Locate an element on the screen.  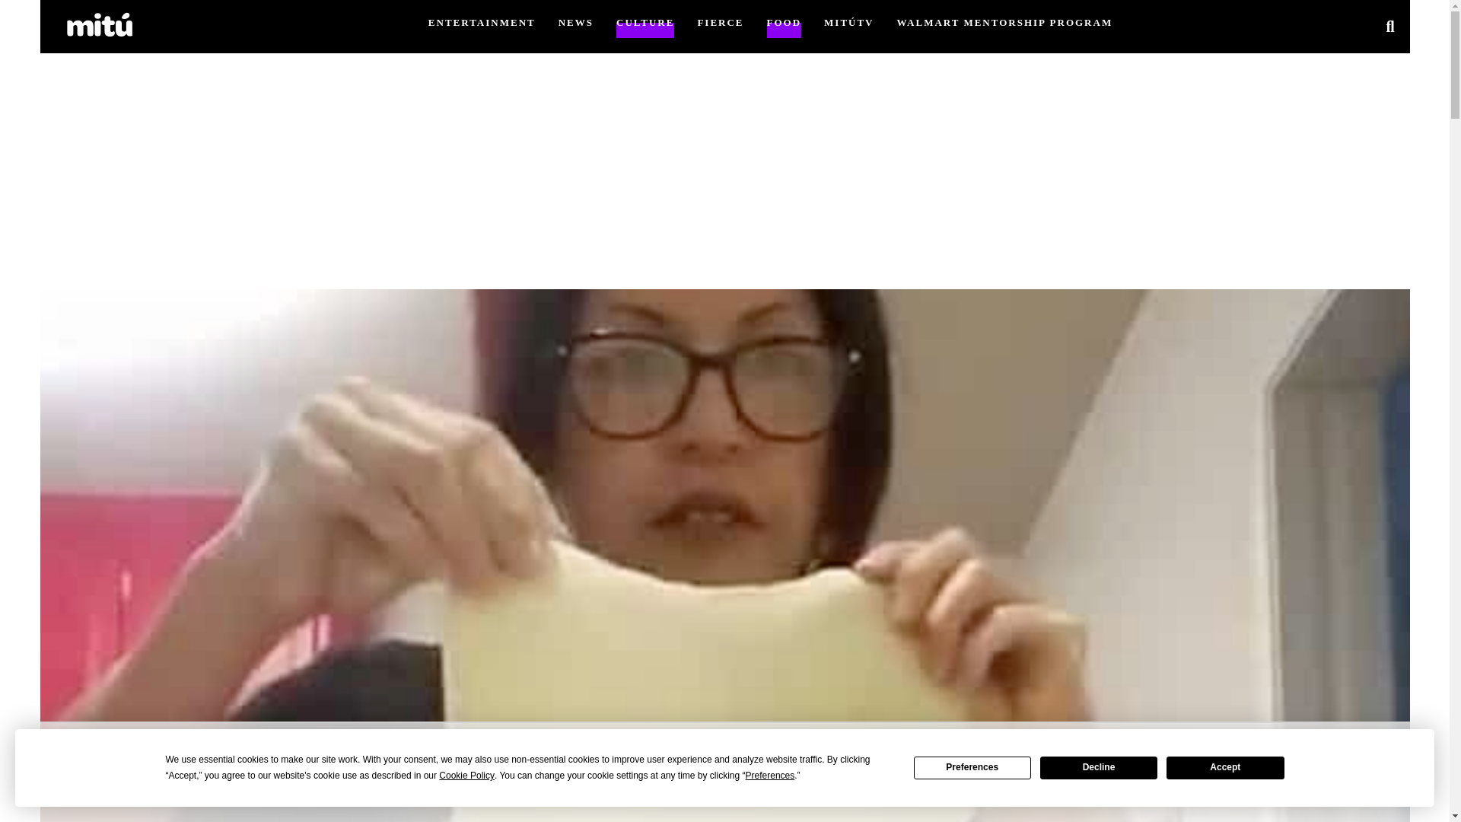
Accept is located at coordinates (1225, 767).